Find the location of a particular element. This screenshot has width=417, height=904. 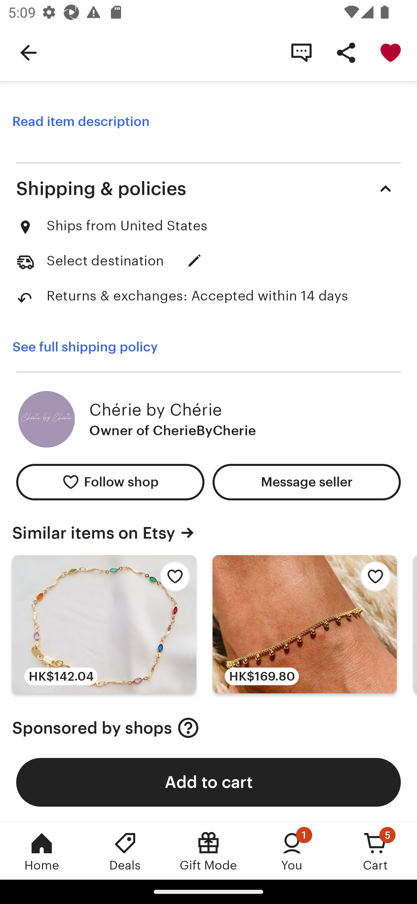

Read item description is located at coordinates (81, 122).